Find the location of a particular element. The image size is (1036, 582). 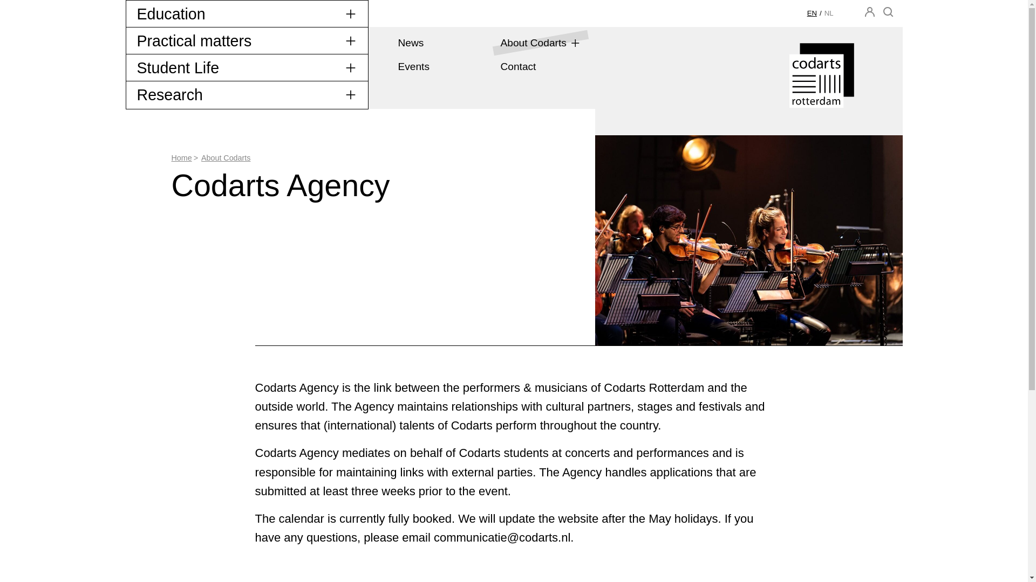

Practical matters is located at coordinates (246, 40).